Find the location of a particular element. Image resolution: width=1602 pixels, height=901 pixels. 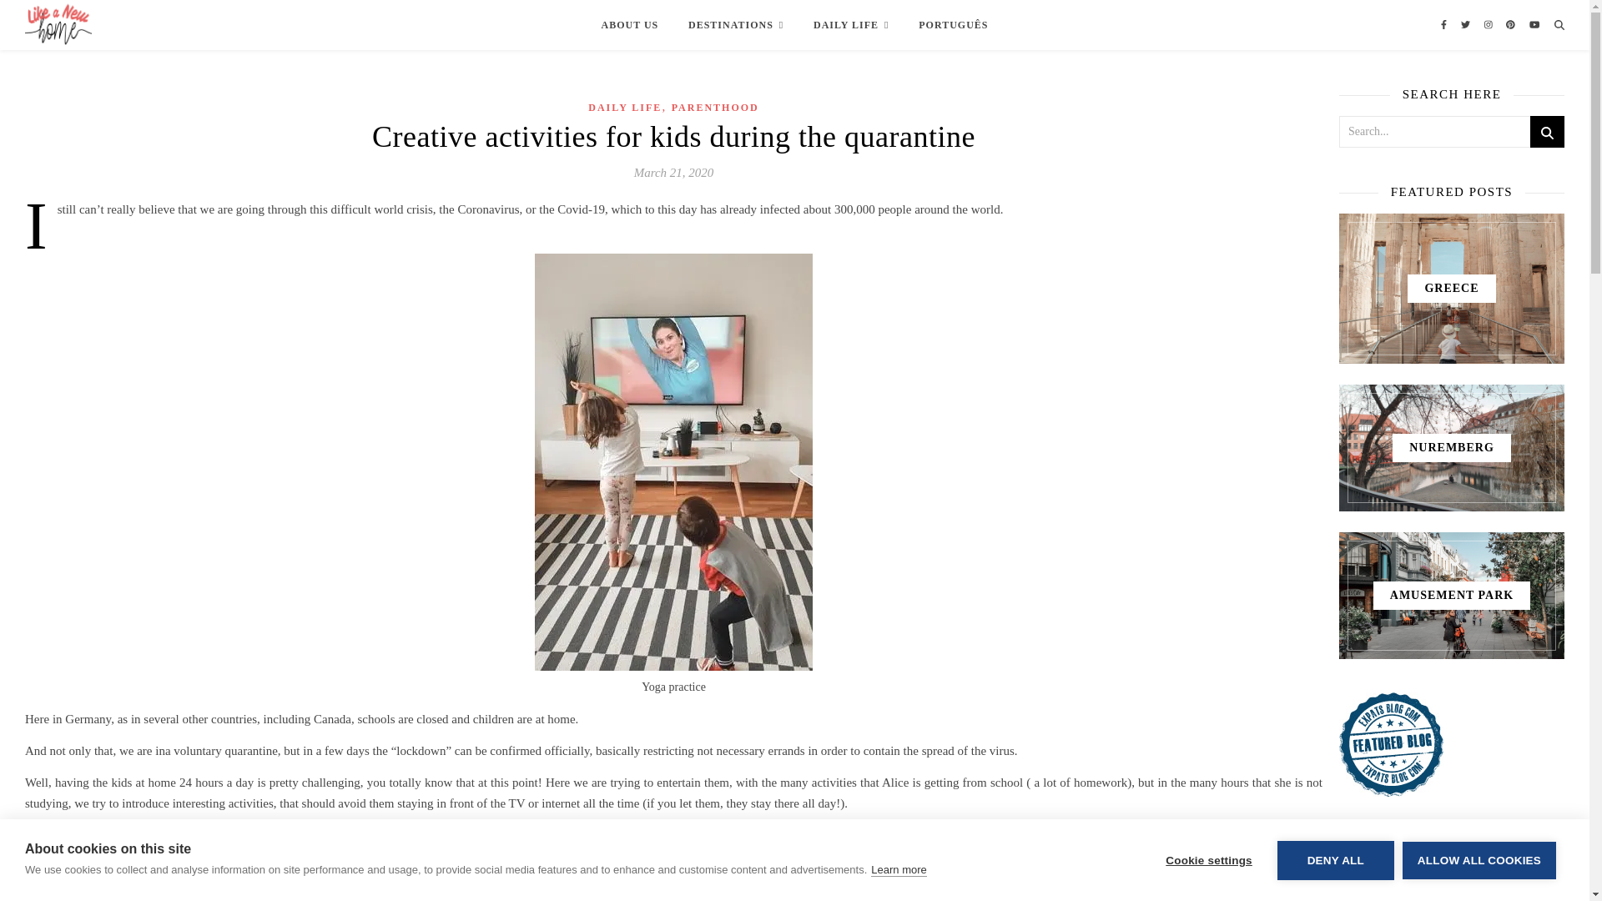

DENY ALL is located at coordinates (1335, 893).